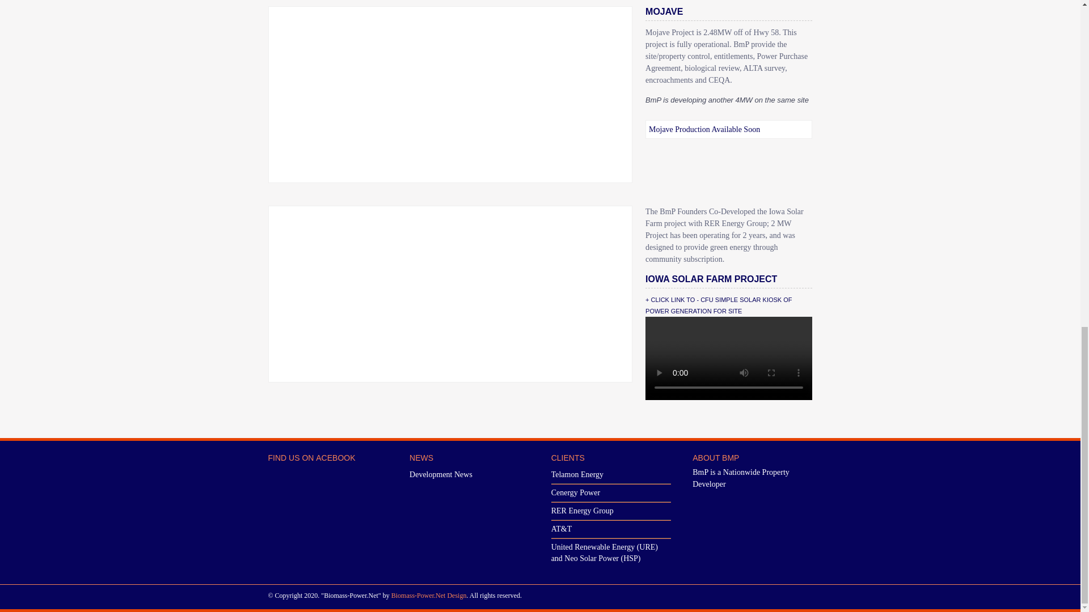 This screenshot has width=1089, height=612. What do you see at coordinates (441, 474) in the screenshot?
I see `Development News` at bounding box center [441, 474].